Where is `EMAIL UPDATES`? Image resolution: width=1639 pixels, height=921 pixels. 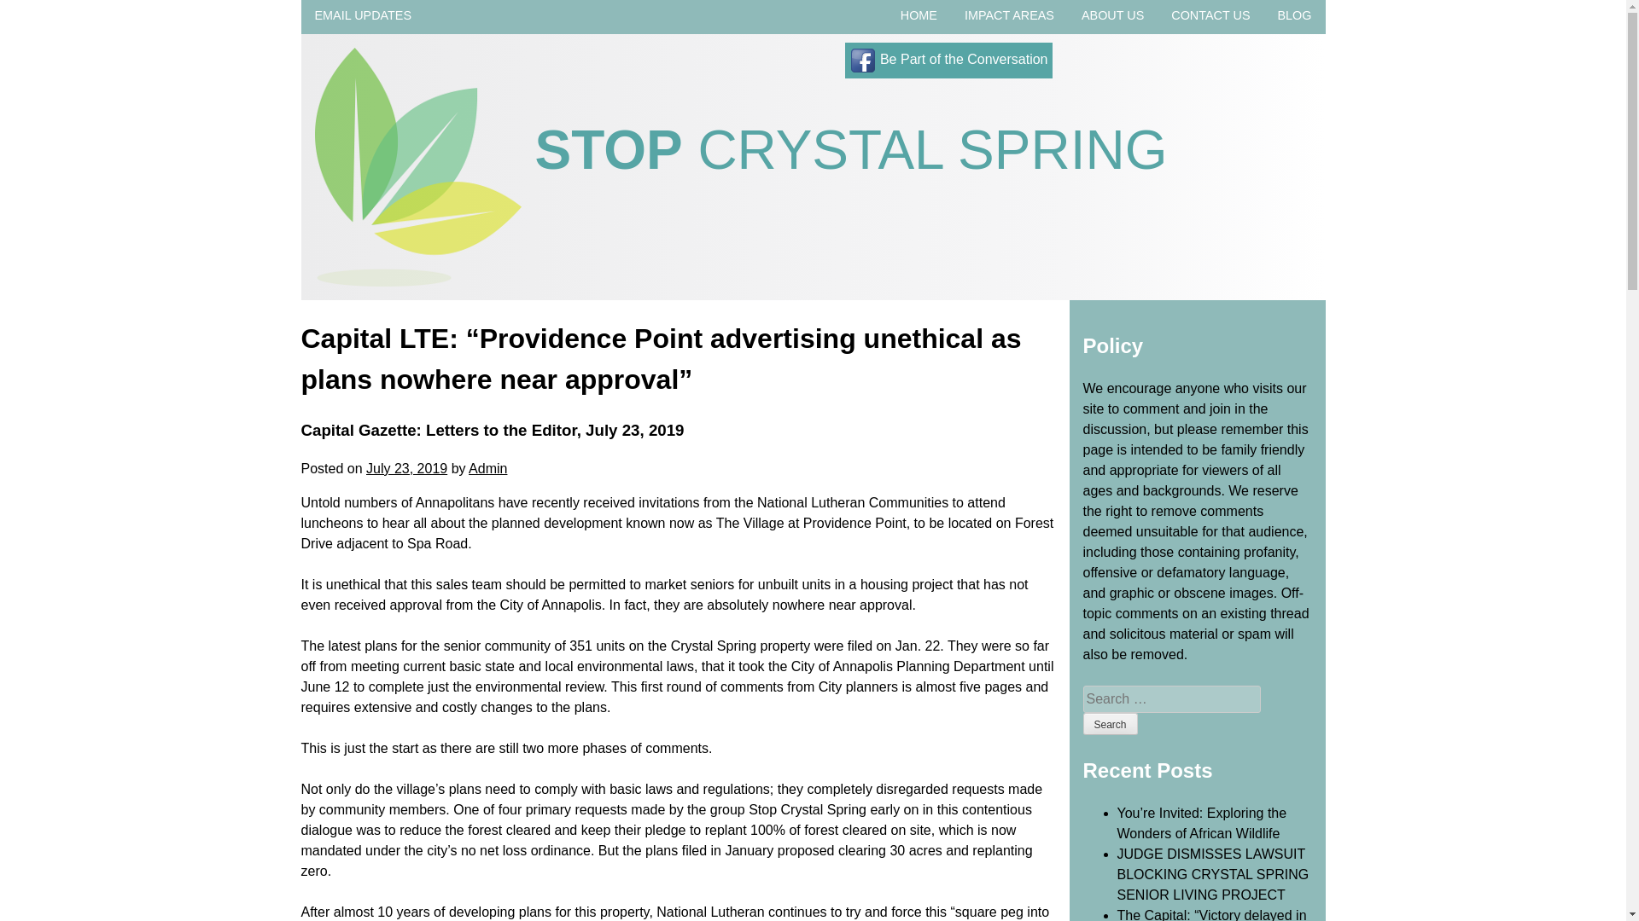
EMAIL UPDATES is located at coordinates (362, 15).